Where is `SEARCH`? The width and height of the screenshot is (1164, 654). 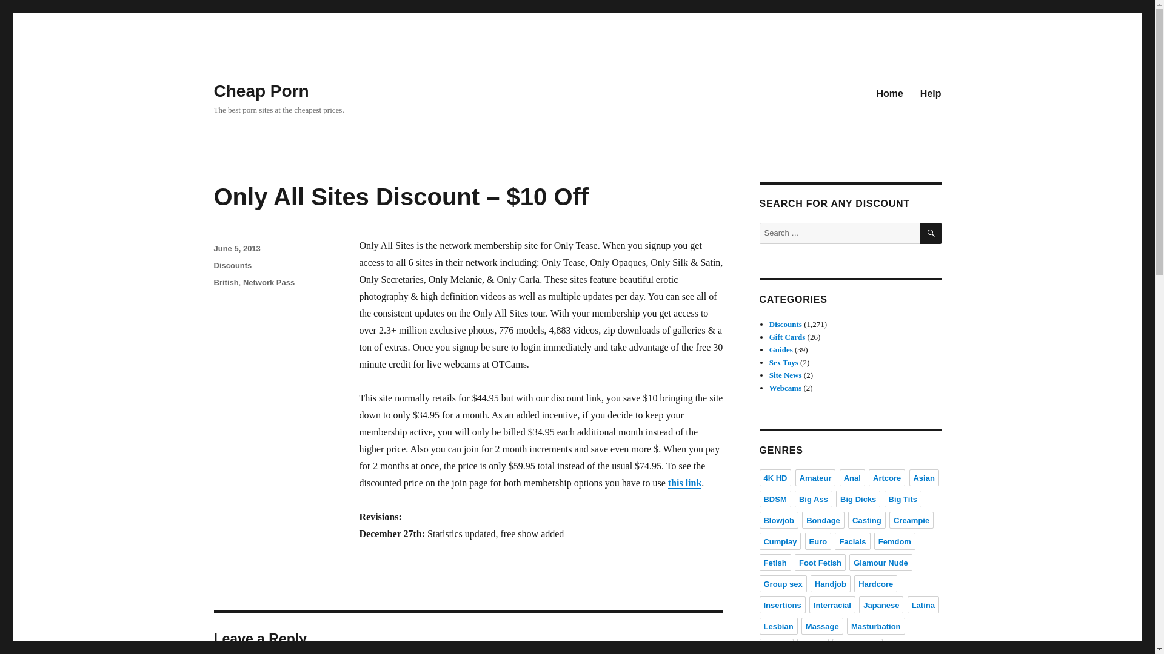
SEARCH is located at coordinates (931, 233).